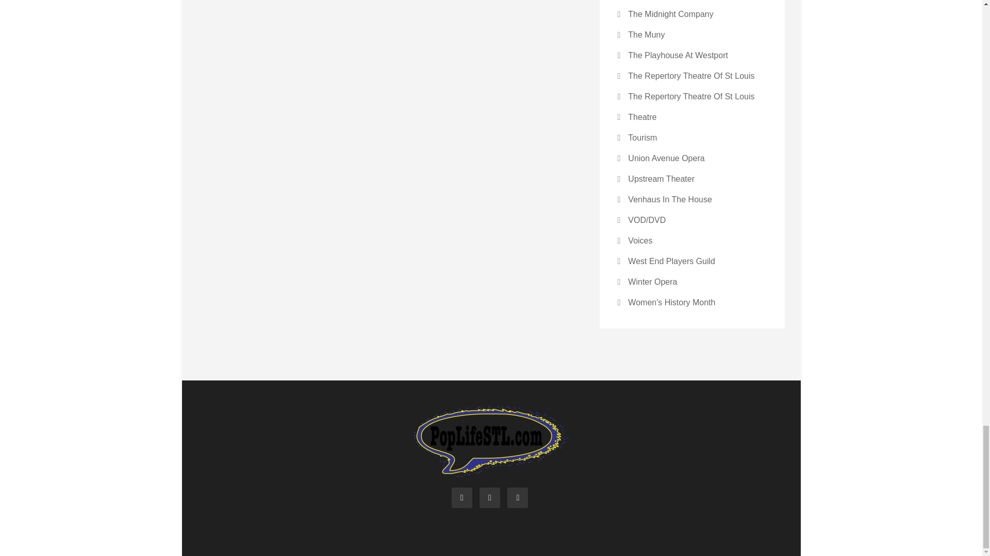 The height and width of the screenshot is (556, 990). What do you see at coordinates (491, 441) in the screenshot?
I see `Pop Life STL` at bounding box center [491, 441].